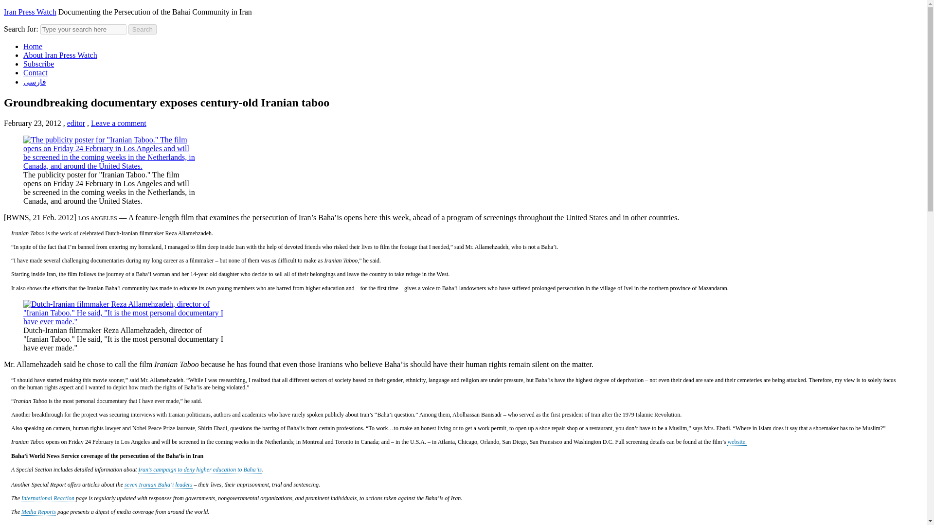  I want to click on editor, so click(76, 123).